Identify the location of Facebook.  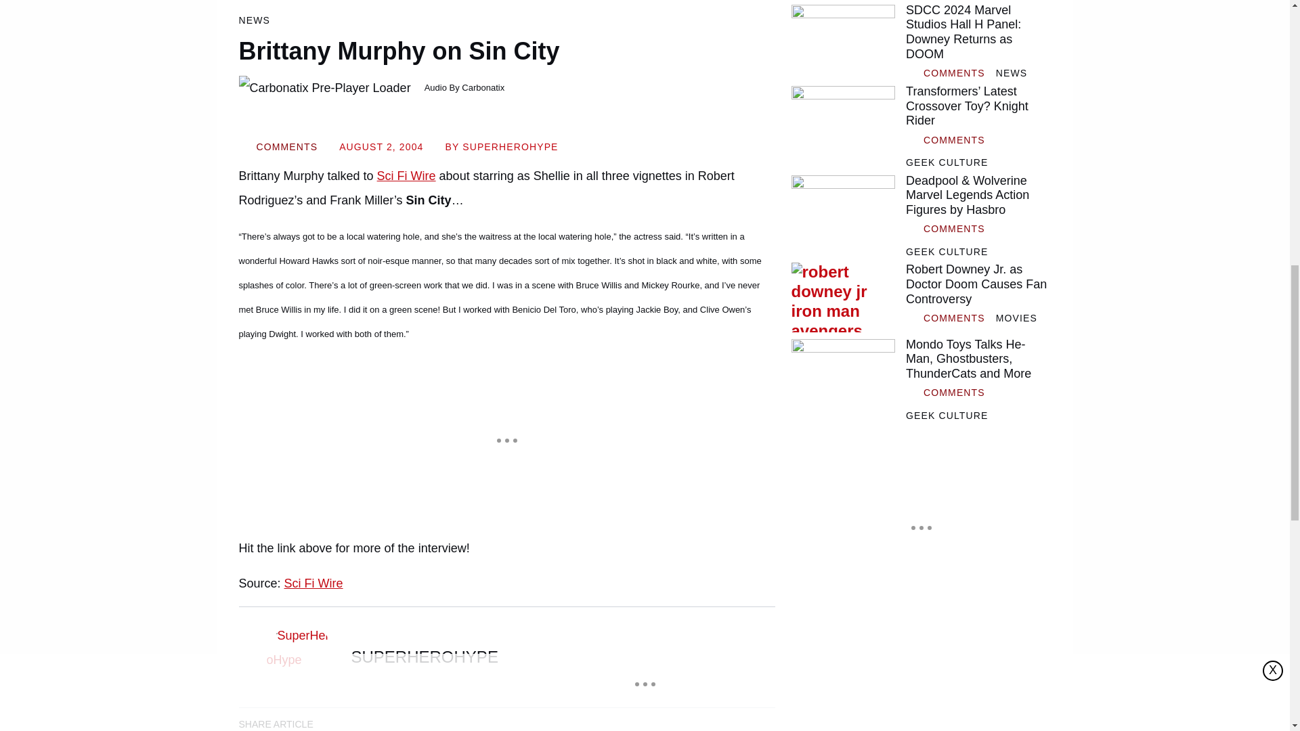
(337, 722).